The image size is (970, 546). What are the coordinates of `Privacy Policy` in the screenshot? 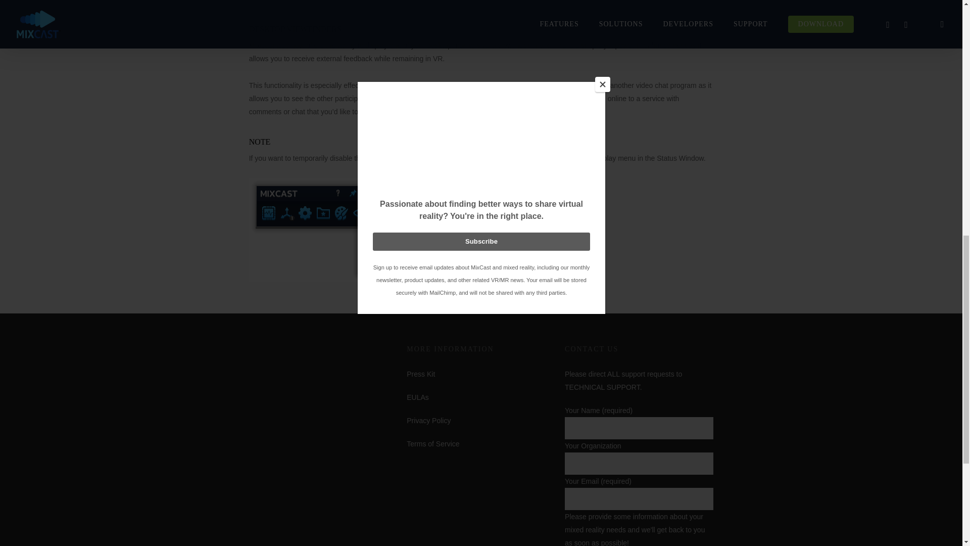 It's located at (428, 421).